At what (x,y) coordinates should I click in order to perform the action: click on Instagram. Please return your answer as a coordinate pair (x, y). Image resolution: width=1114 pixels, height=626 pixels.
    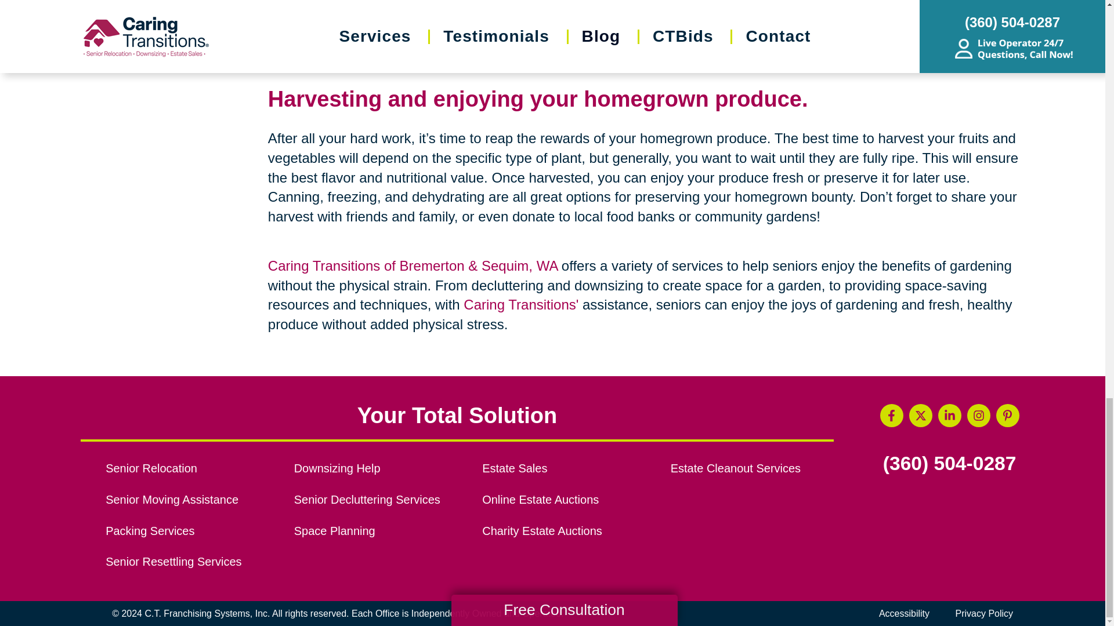
    Looking at the image, I should click on (978, 415).